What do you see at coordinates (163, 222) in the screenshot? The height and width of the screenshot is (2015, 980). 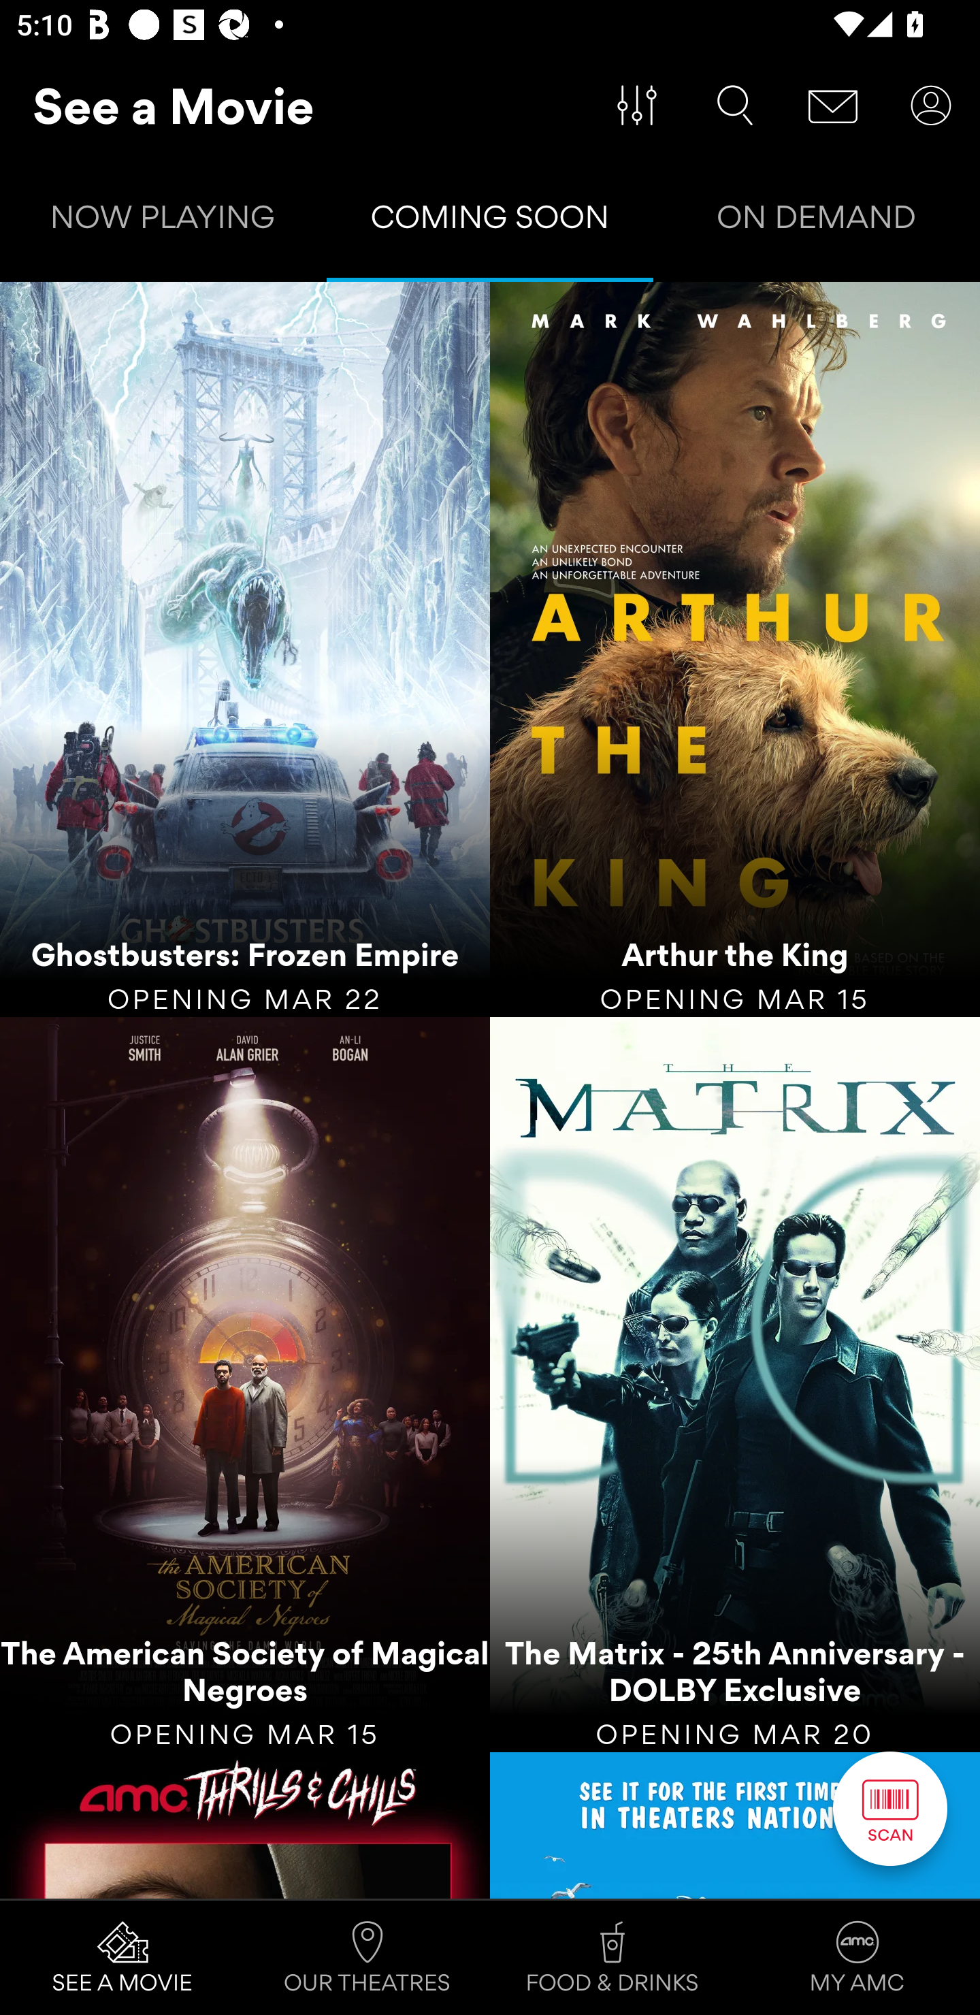 I see `NOW PLAYING
Tab 1 of 3` at bounding box center [163, 222].